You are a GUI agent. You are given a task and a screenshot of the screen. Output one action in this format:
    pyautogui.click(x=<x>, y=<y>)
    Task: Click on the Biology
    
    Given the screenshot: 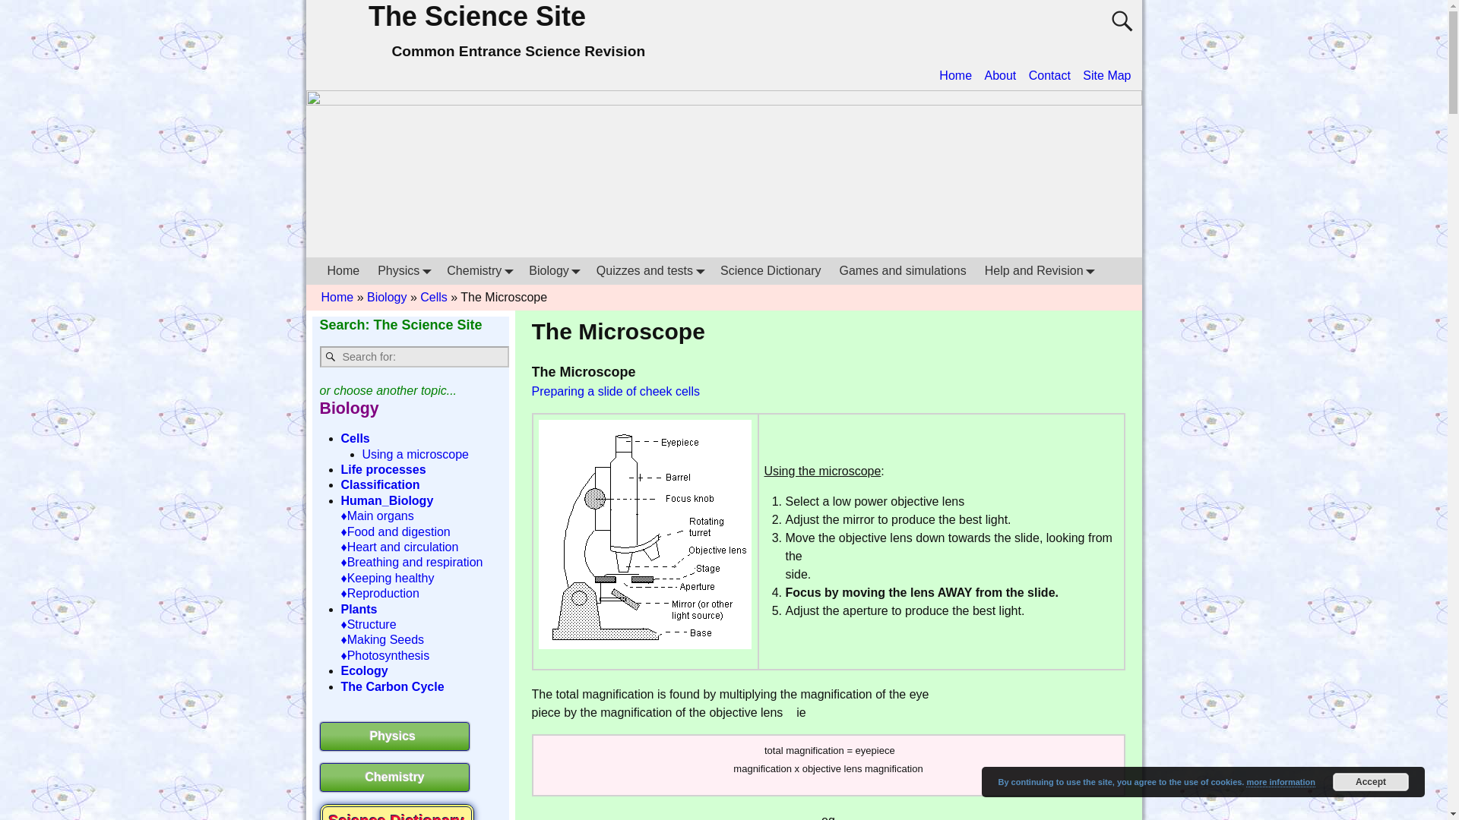 What is the action you would take?
    pyautogui.click(x=552, y=270)
    